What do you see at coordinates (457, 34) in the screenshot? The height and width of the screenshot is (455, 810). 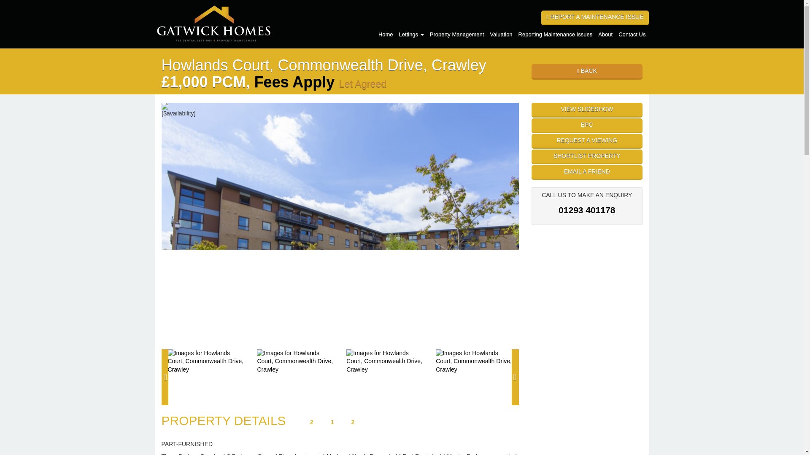 I see `Property Management` at bounding box center [457, 34].